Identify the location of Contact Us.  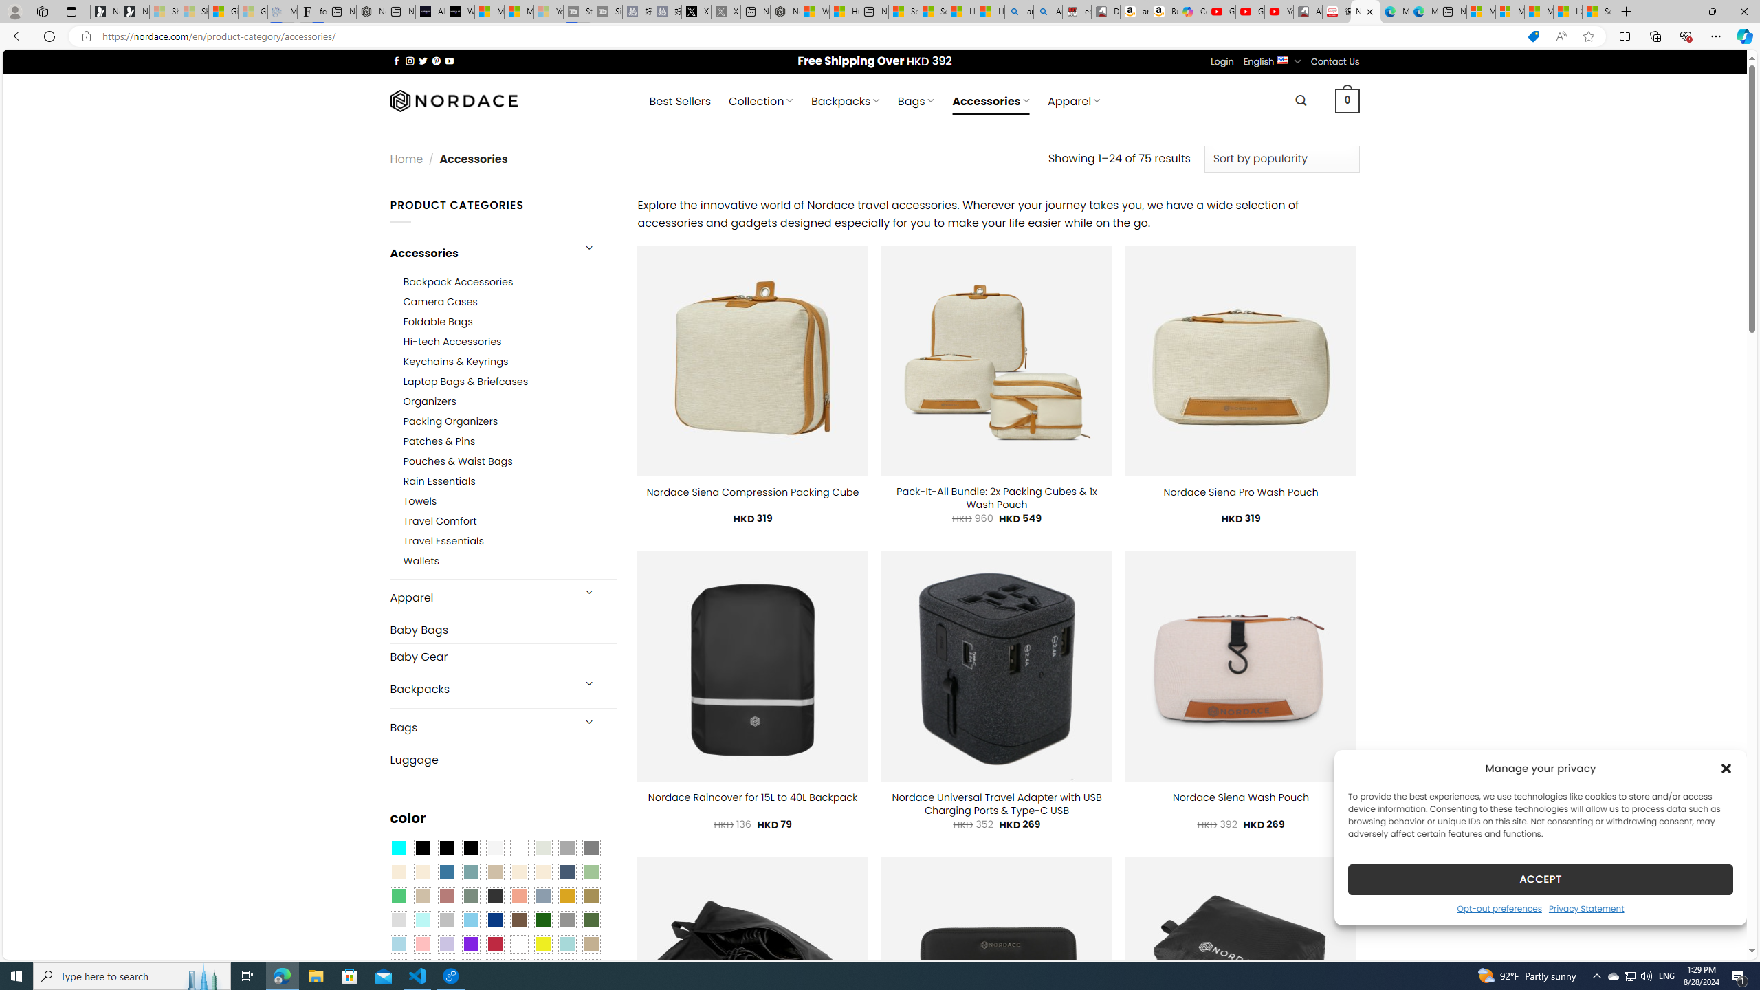
(1335, 61).